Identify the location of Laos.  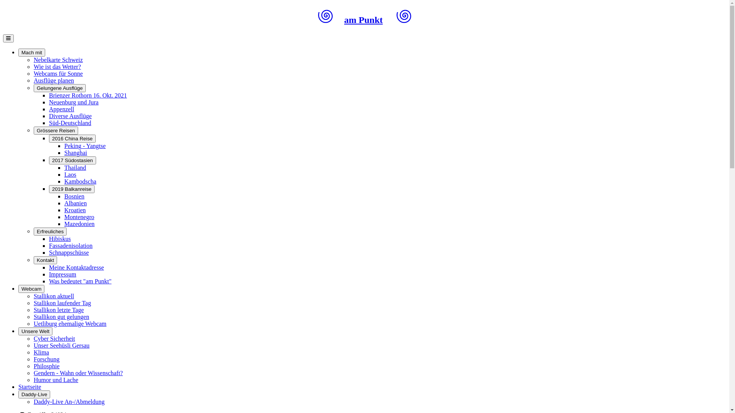
(70, 174).